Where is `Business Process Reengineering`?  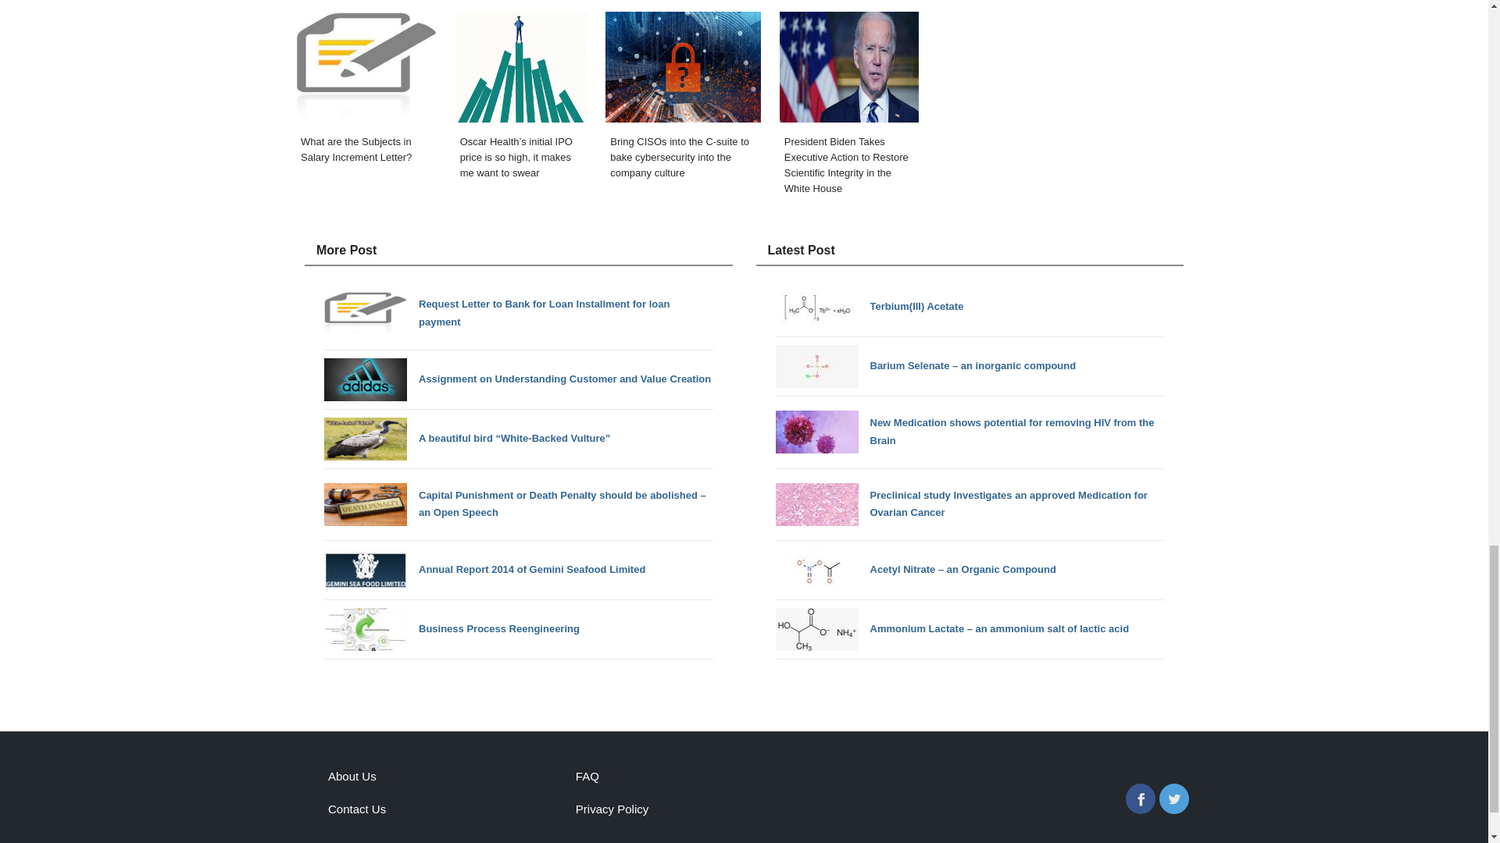 Business Process Reengineering is located at coordinates (452, 629).